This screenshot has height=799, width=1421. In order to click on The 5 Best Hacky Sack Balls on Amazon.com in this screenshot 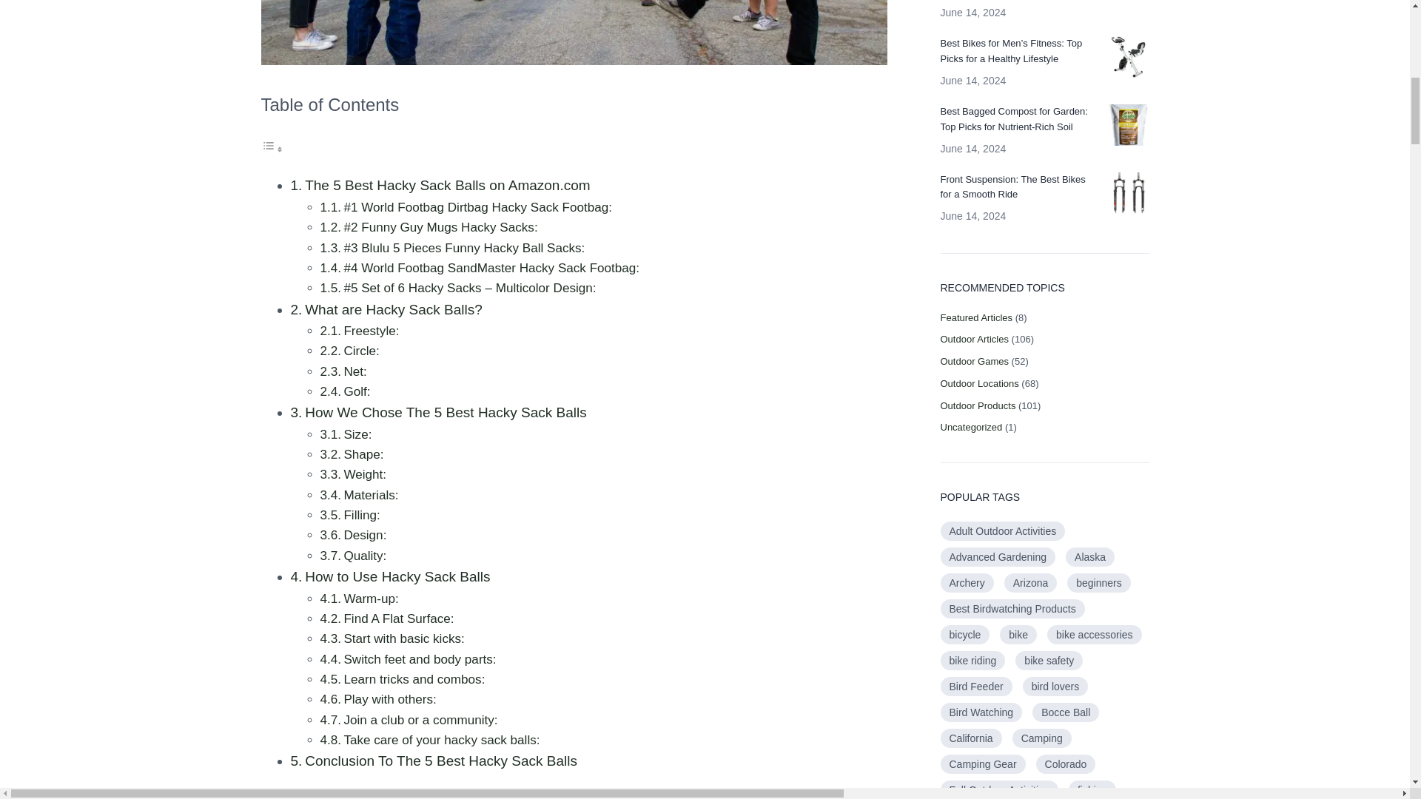, I will do `click(447, 185)`.